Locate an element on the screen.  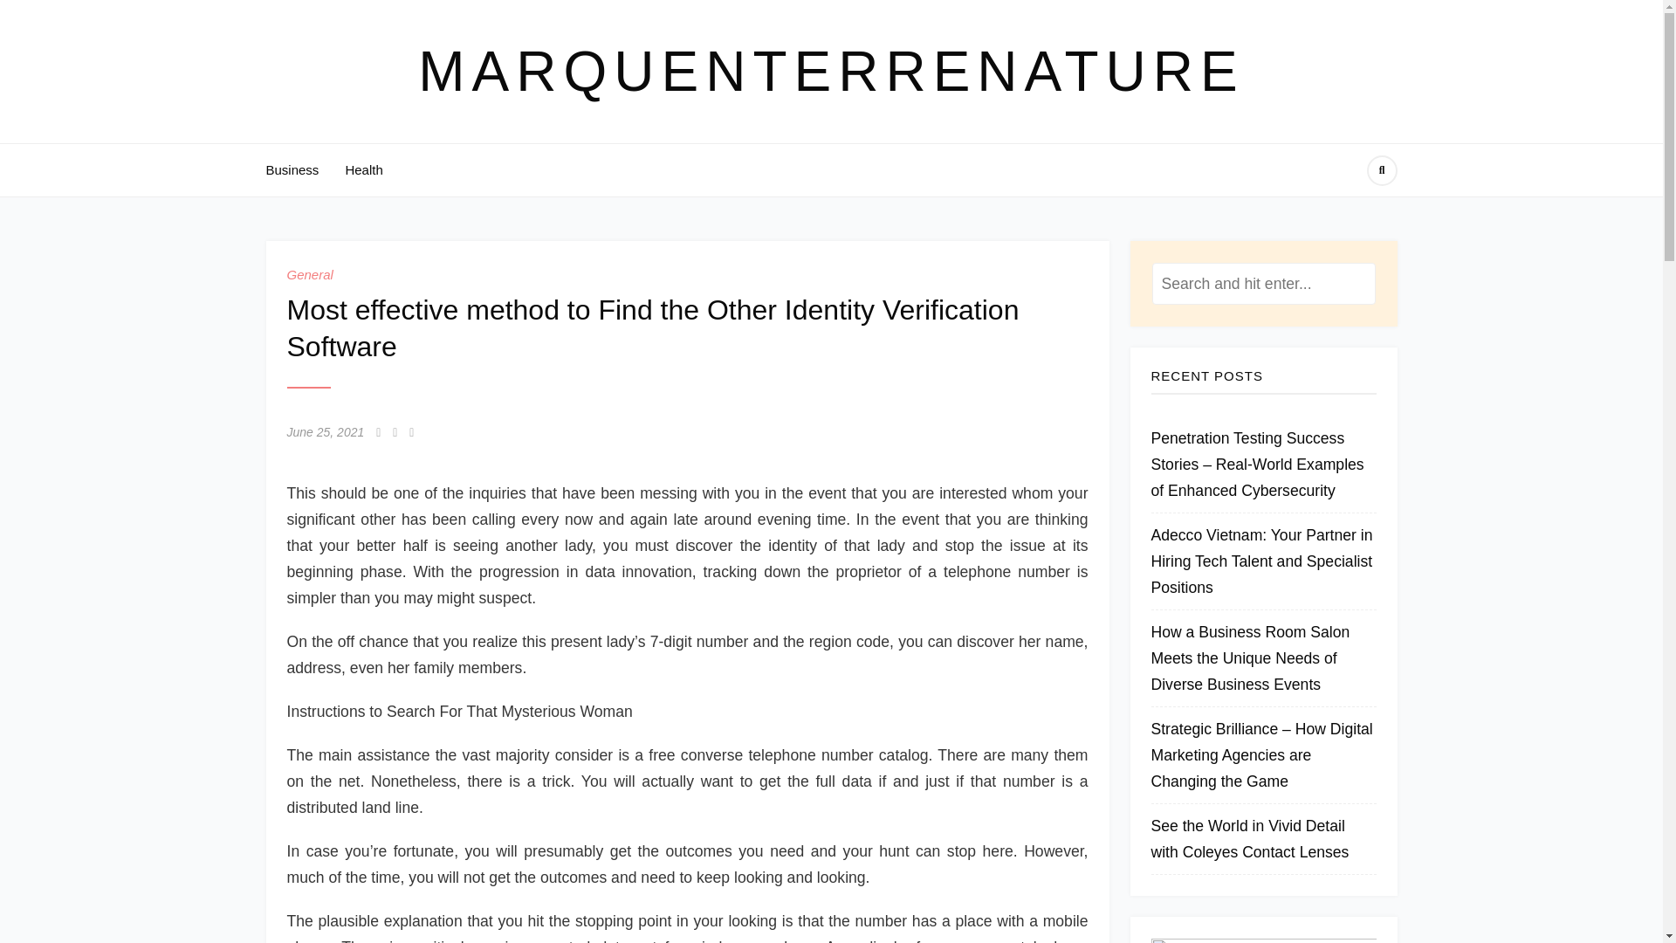
MARQUENTERRENATURE is located at coordinates (830, 72).